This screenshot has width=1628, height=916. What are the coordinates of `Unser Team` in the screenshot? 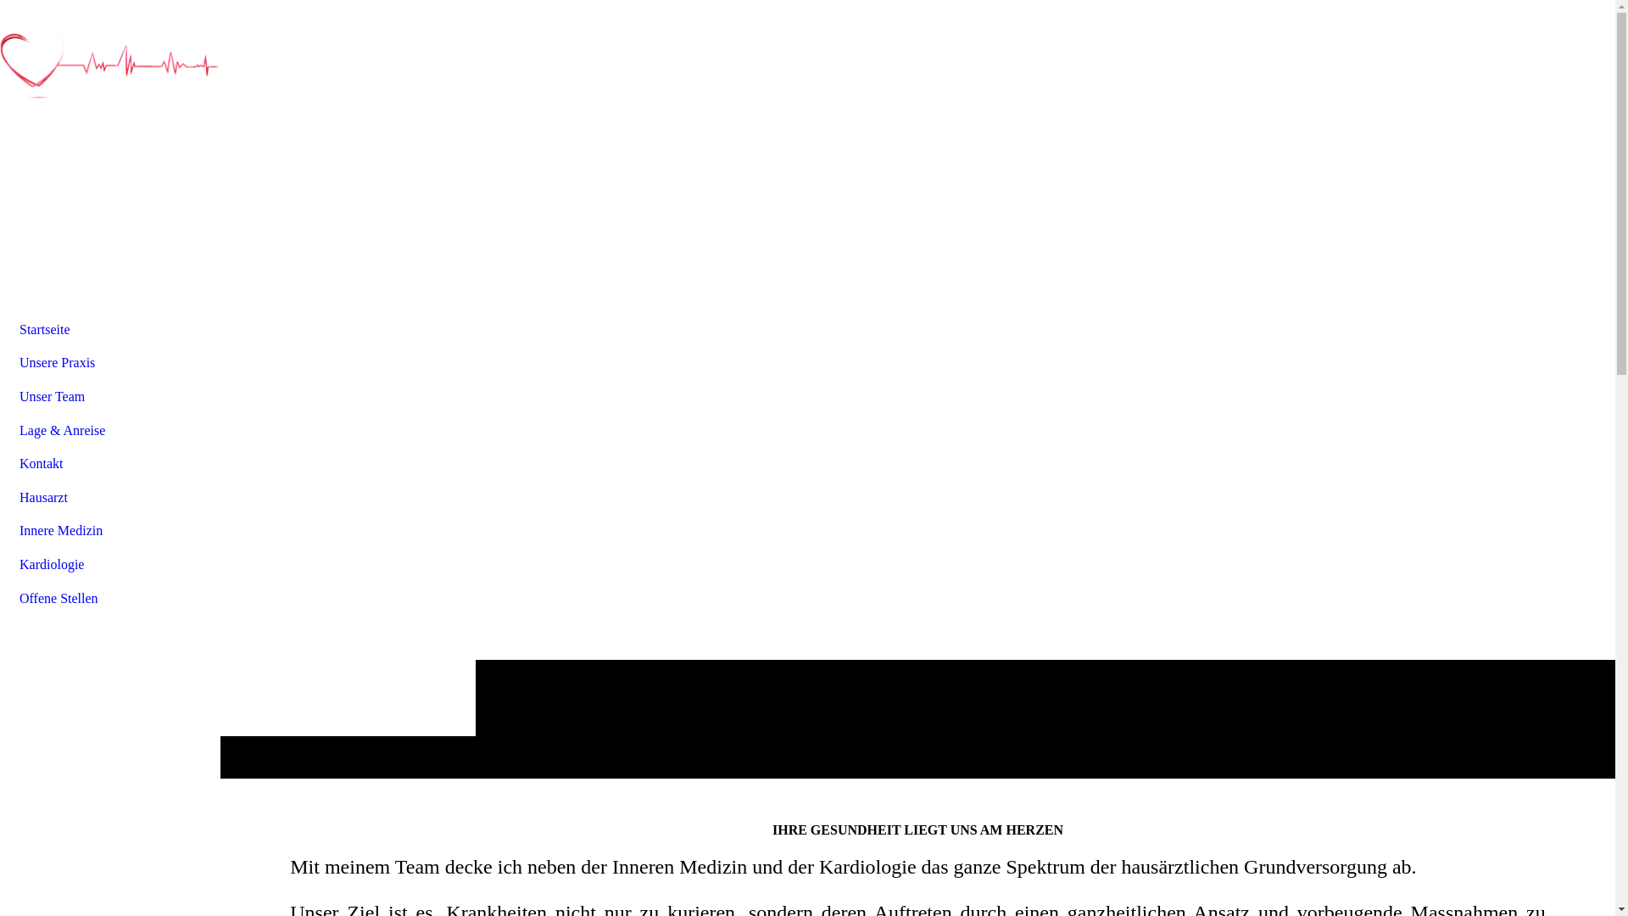 It's located at (110, 397).